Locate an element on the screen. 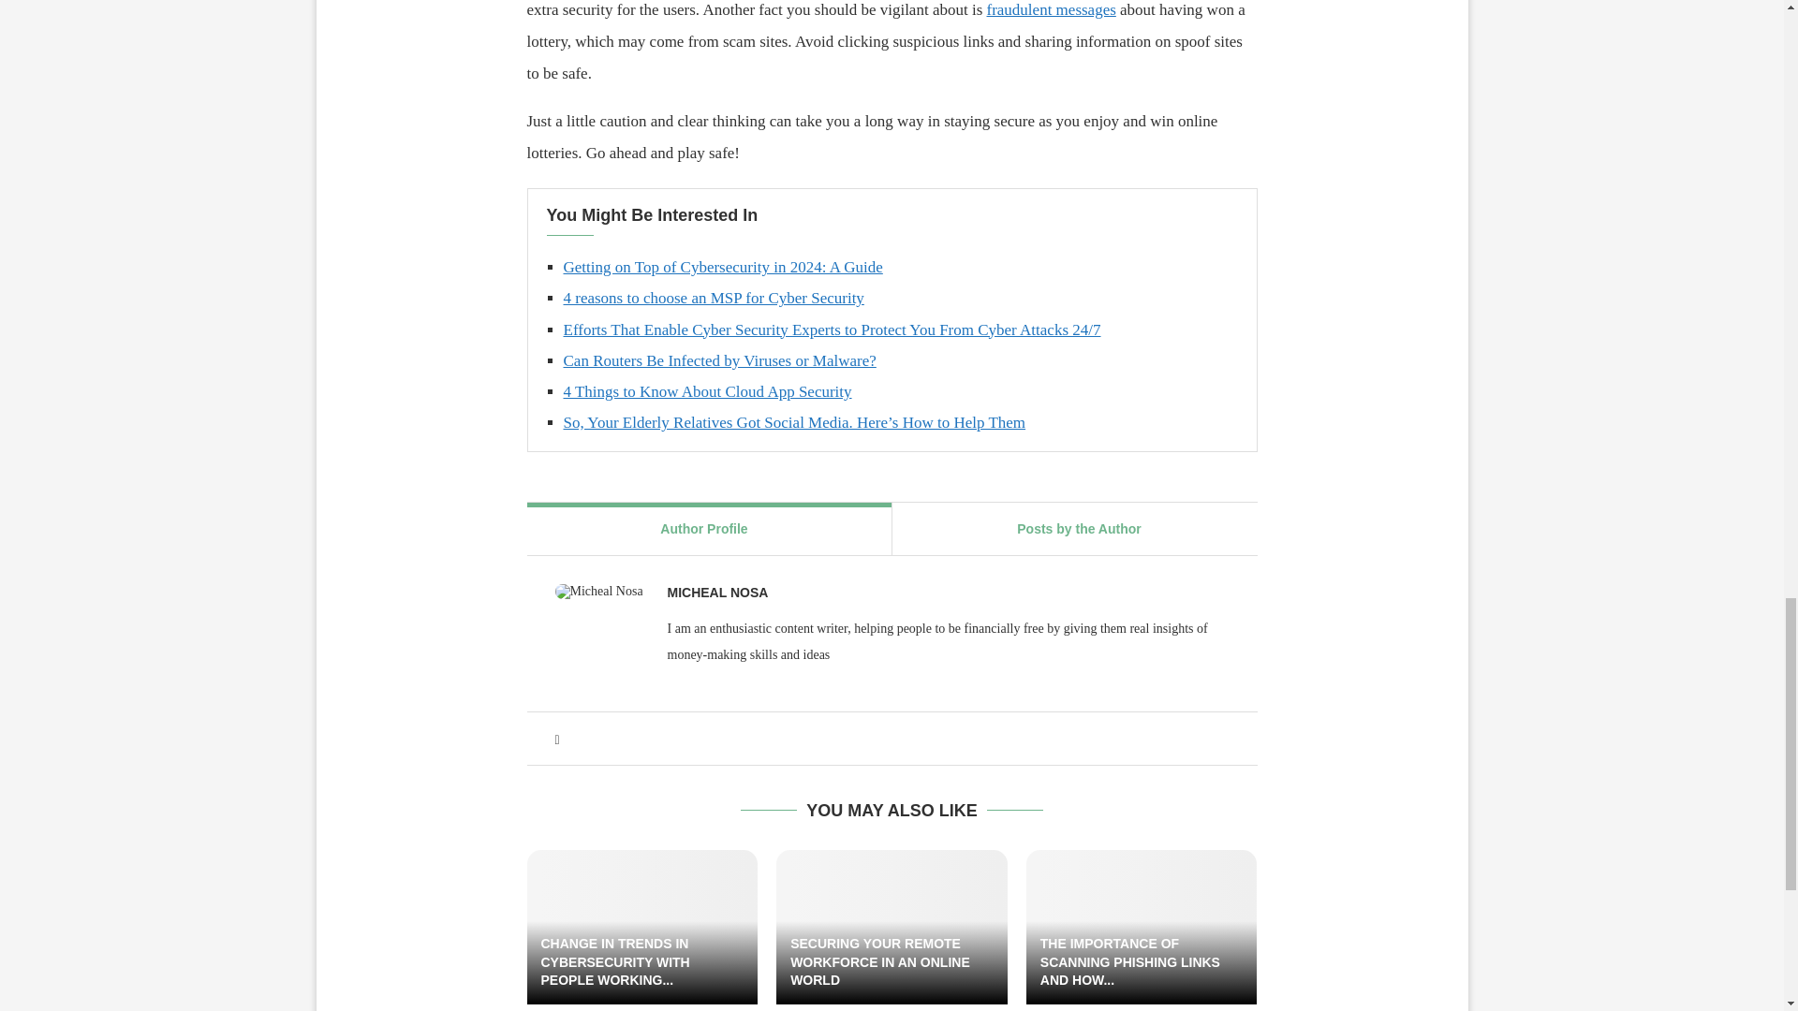 This screenshot has width=1798, height=1011. fraudulent messages is located at coordinates (1052, 9).